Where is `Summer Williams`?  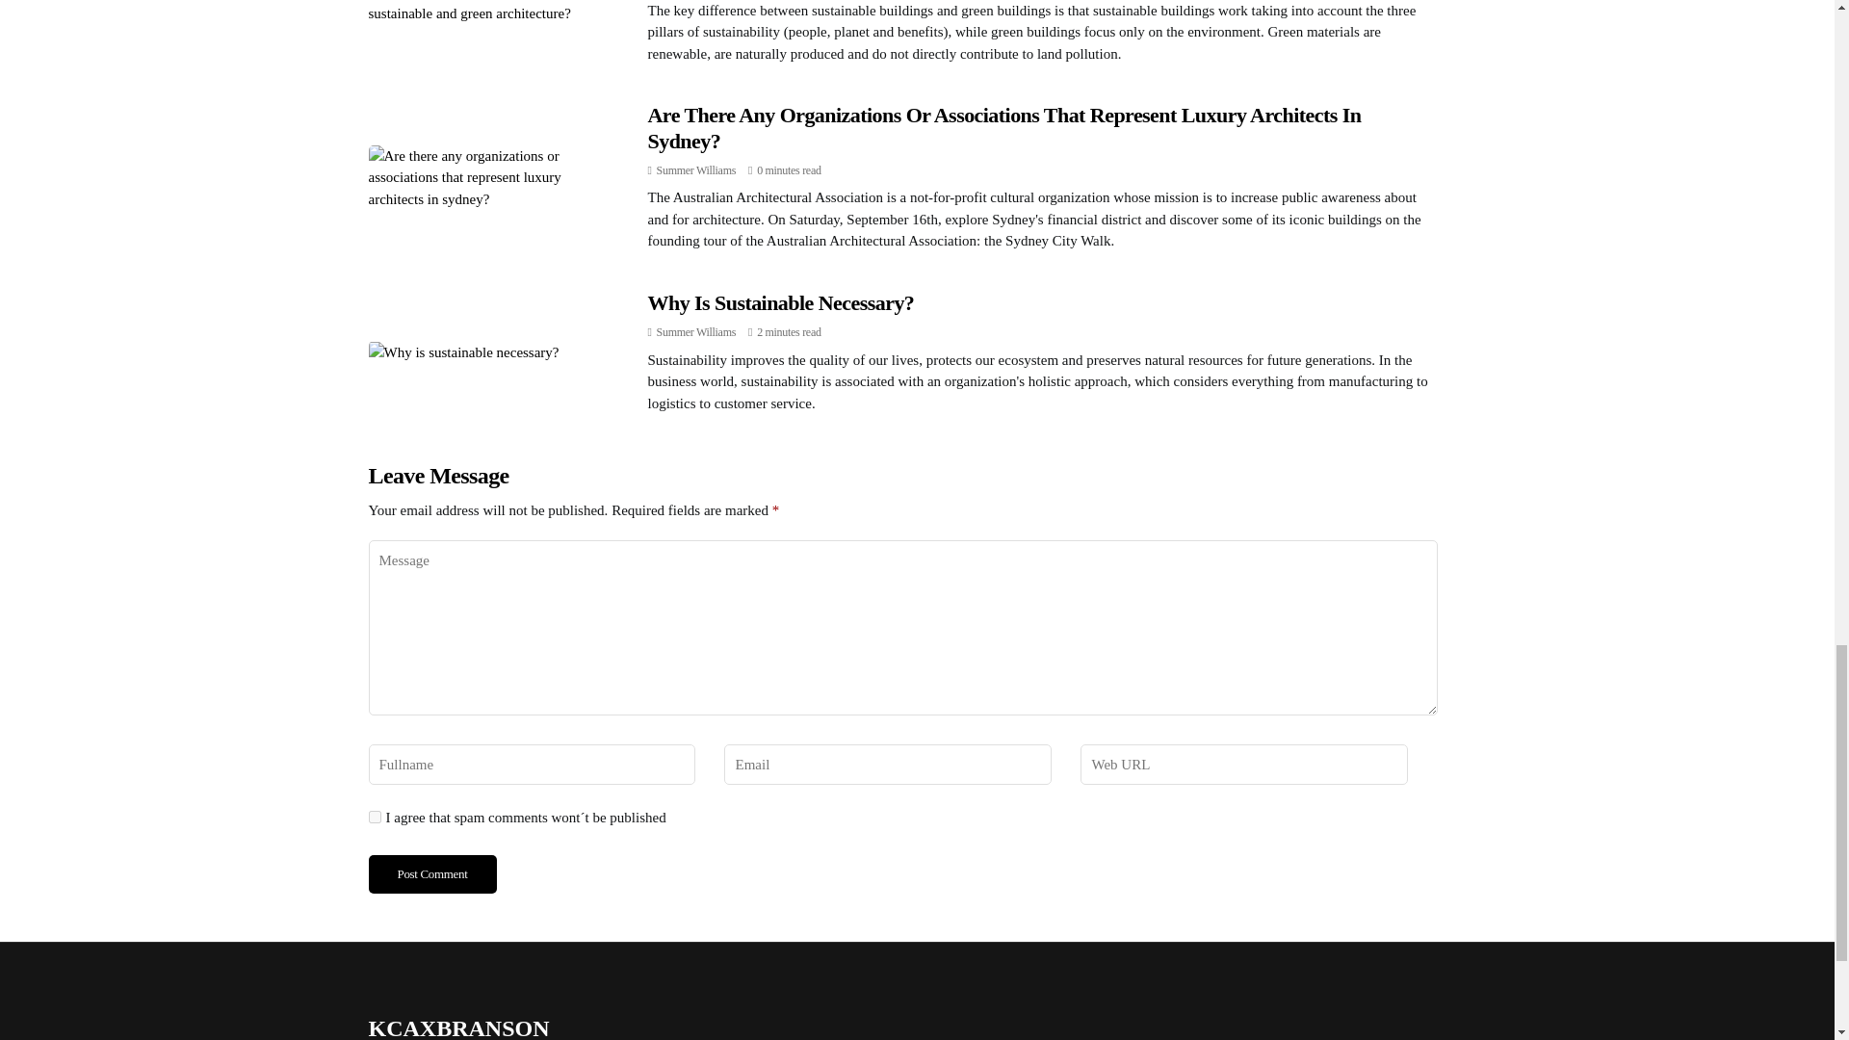 Summer Williams is located at coordinates (695, 169).